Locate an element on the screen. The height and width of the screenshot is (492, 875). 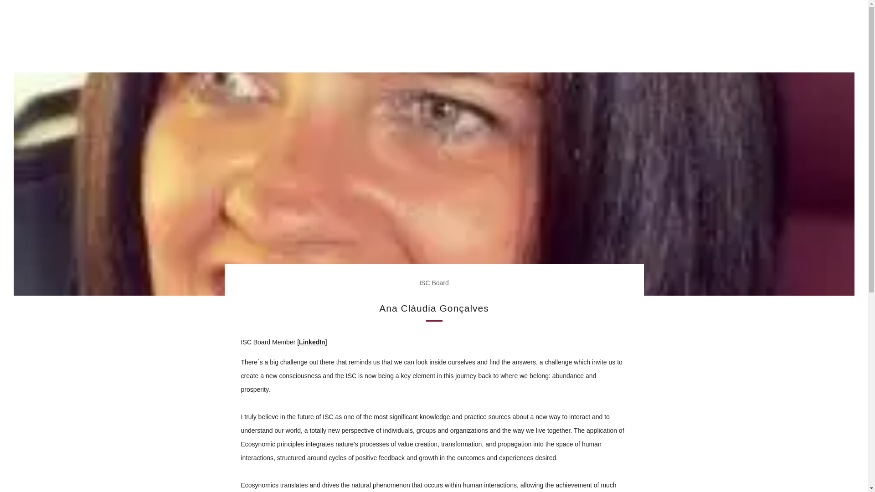
PEOPLE is located at coordinates (463, 46).